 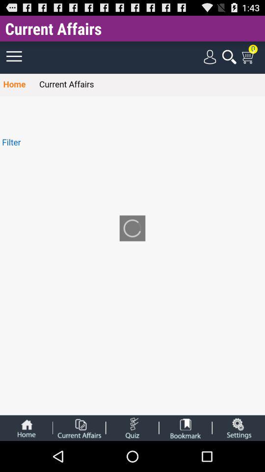 What do you see at coordinates (185, 428) in the screenshot?
I see `bookmark` at bounding box center [185, 428].